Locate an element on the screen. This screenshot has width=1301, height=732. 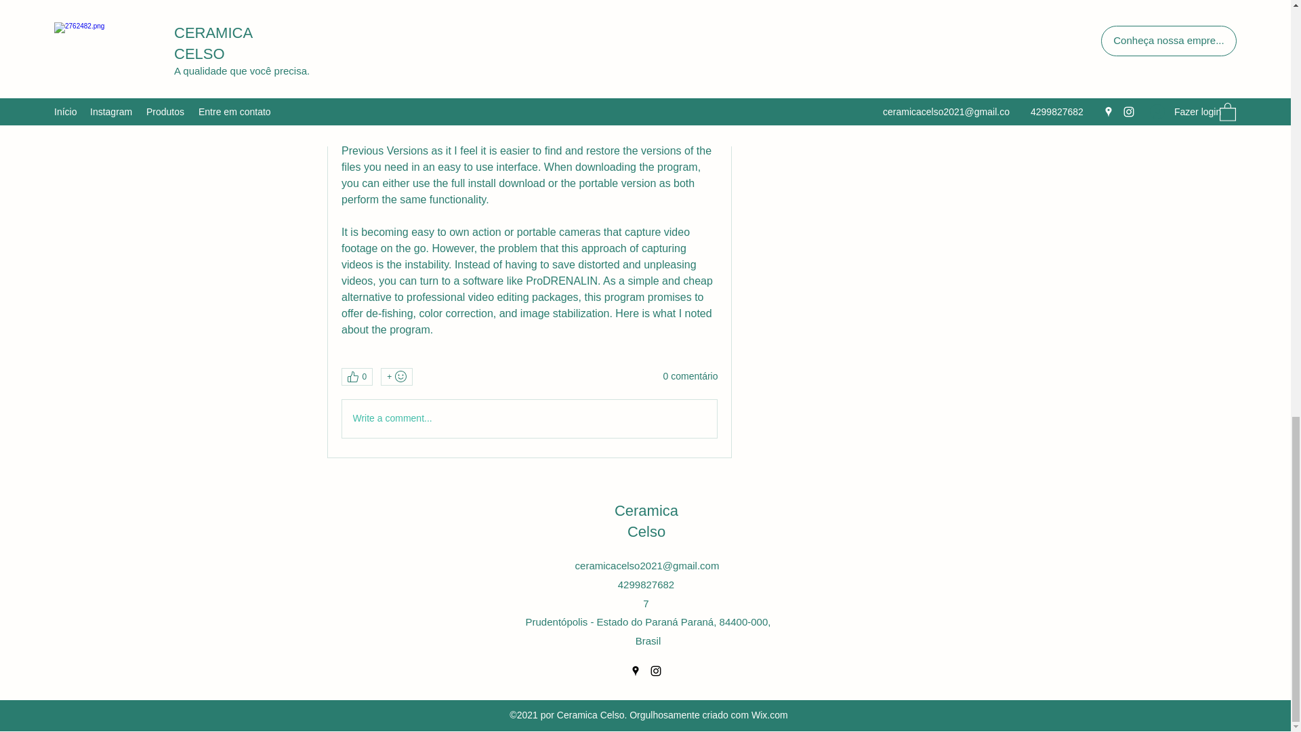
Write a comment... is located at coordinates (529, 418).